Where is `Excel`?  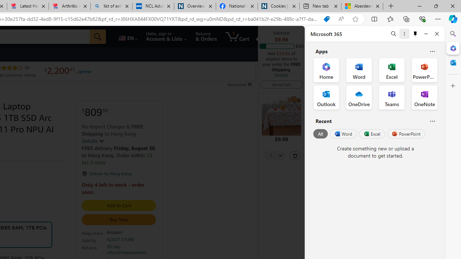
Excel is located at coordinates (372, 134).